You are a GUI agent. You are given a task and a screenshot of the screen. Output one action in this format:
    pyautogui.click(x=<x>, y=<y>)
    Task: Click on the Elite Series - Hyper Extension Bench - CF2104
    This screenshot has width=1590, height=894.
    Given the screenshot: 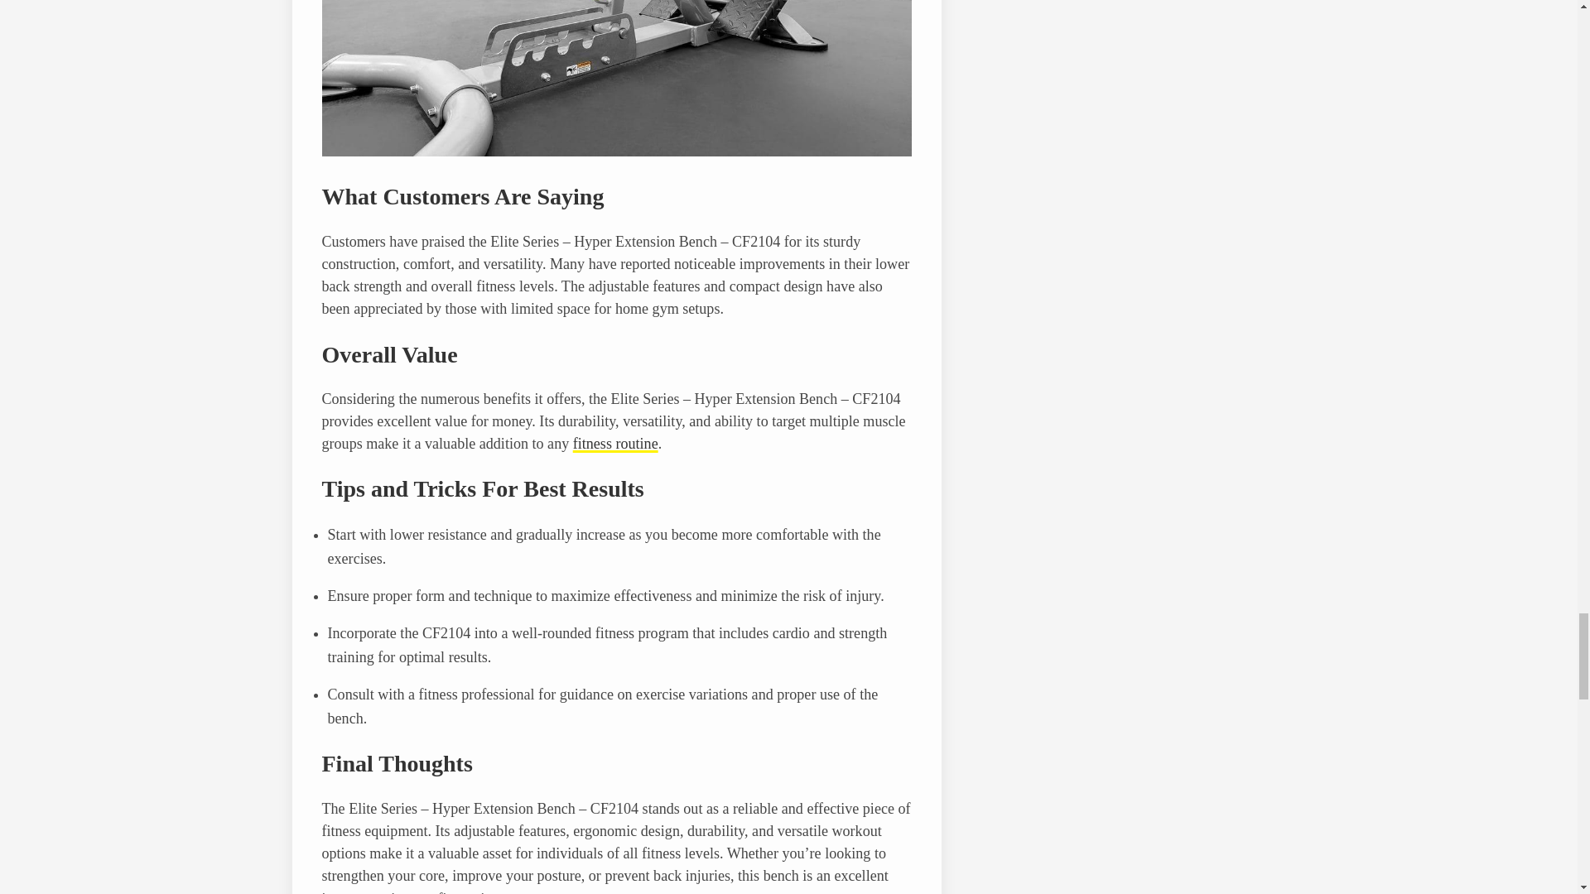 What is the action you would take?
    pyautogui.click(x=616, y=78)
    